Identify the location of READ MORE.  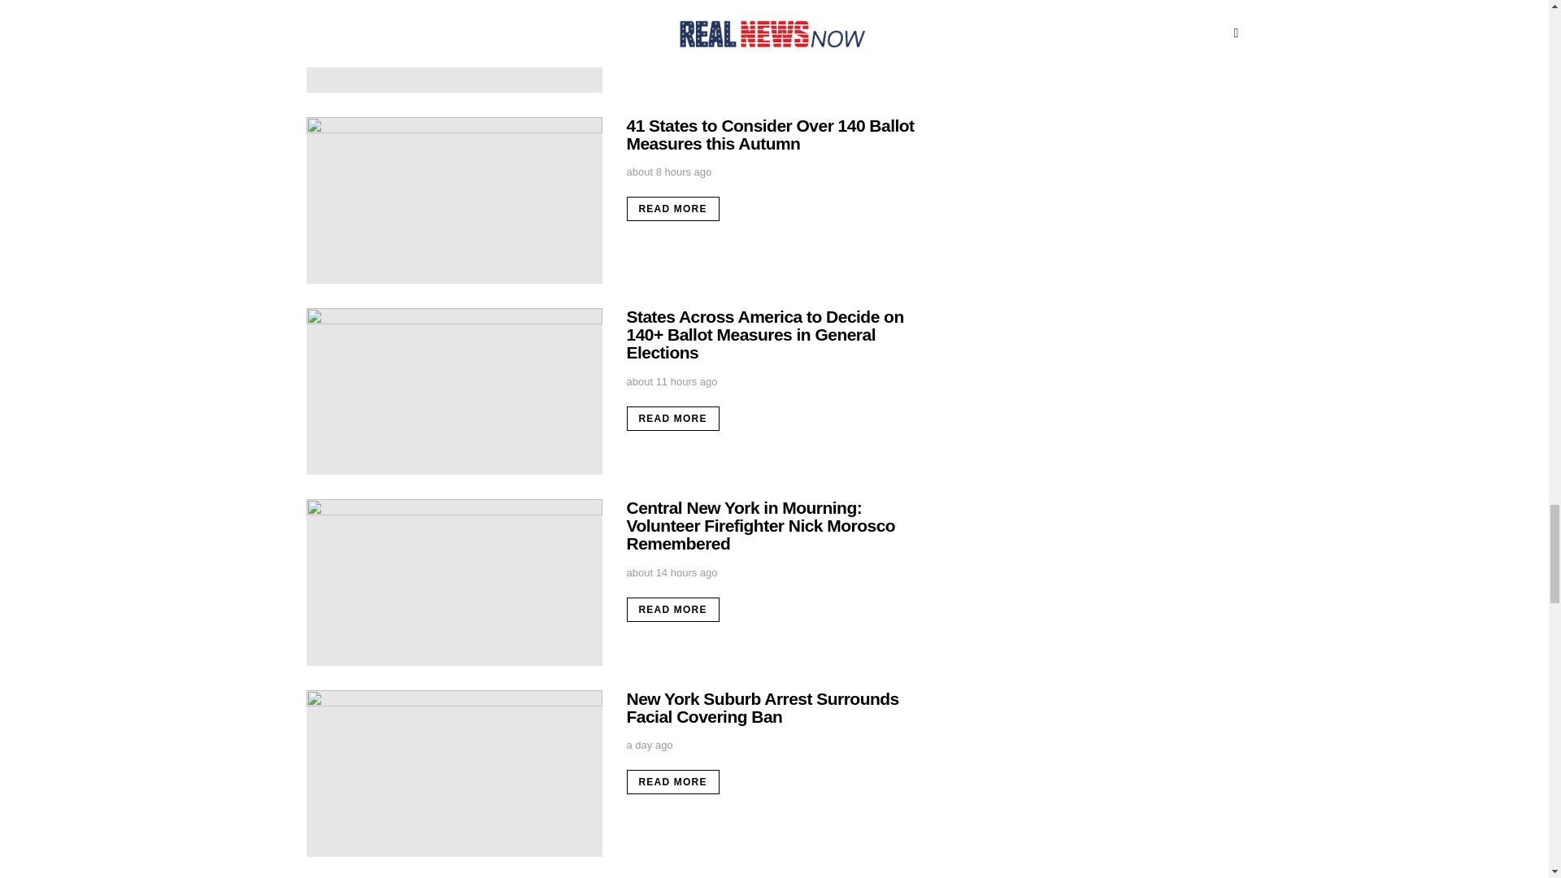
(672, 17).